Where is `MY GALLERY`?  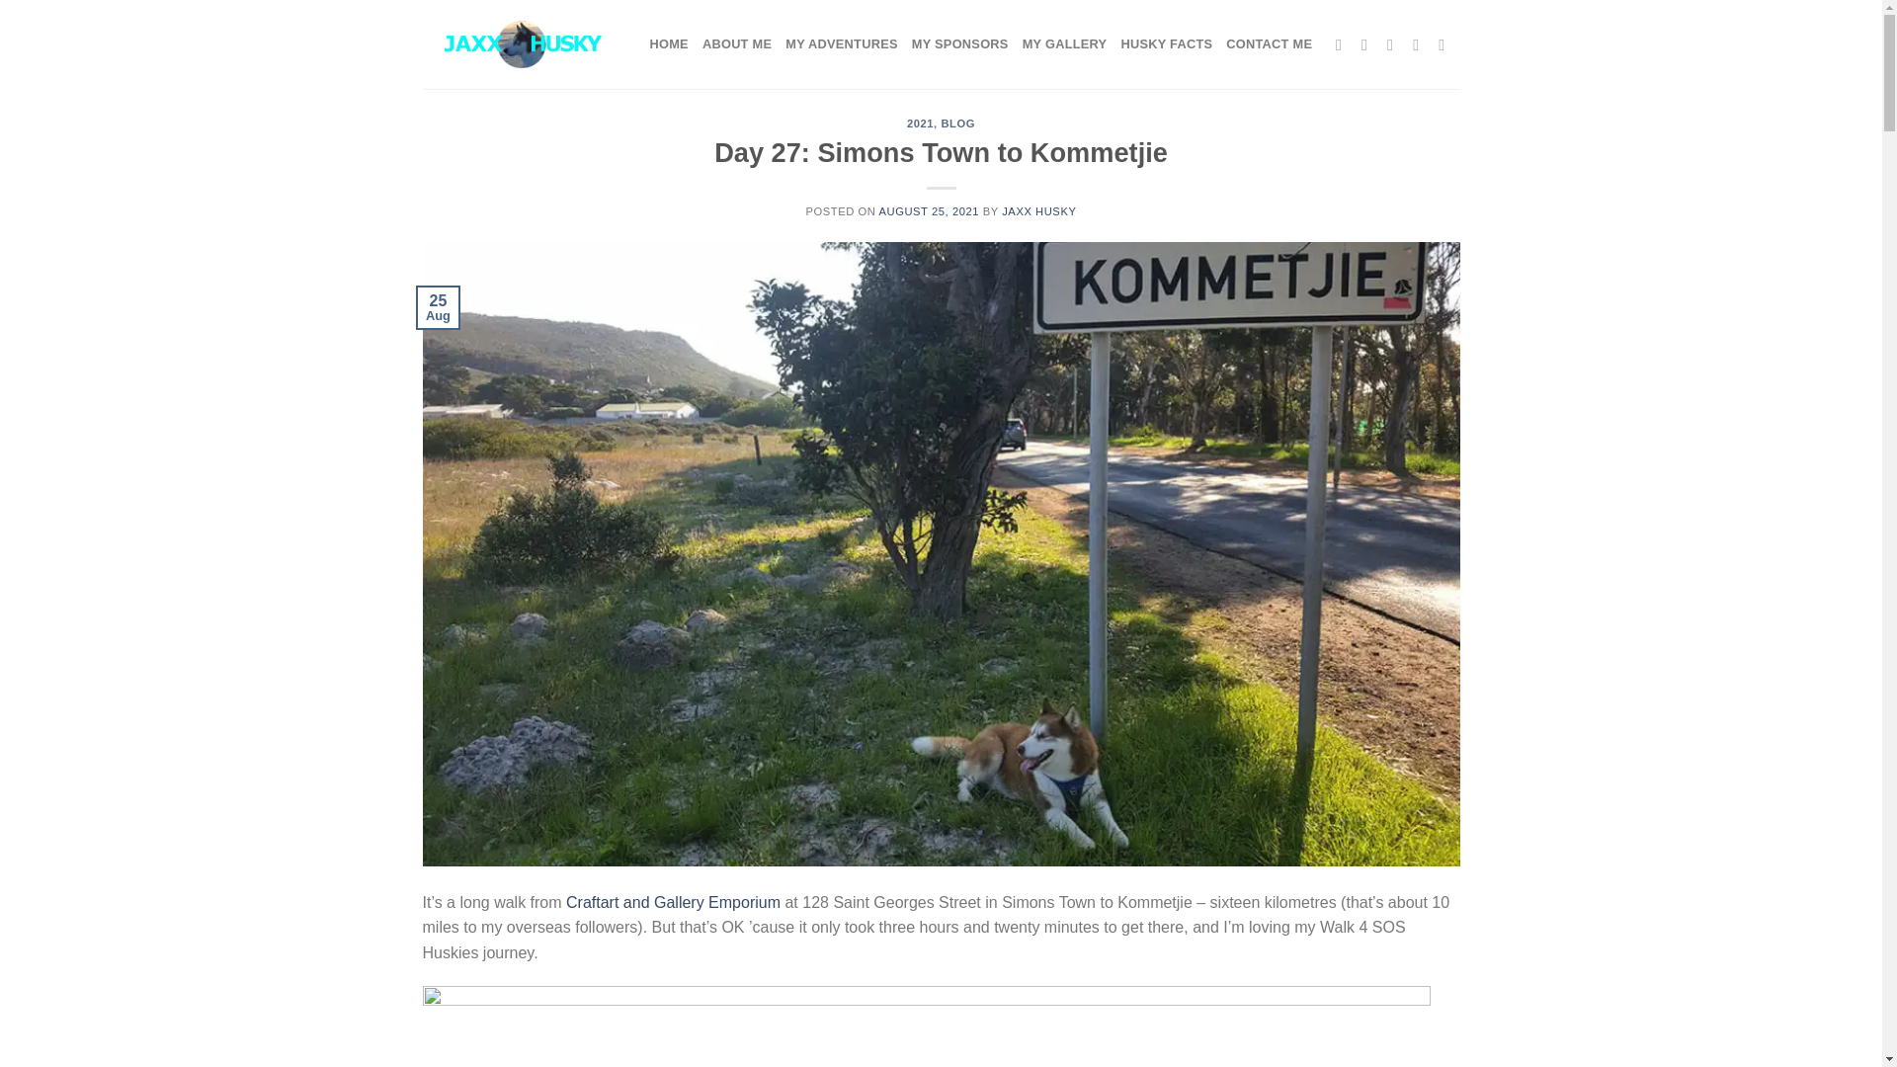 MY GALLERY is located at coordinates (1065, 43).